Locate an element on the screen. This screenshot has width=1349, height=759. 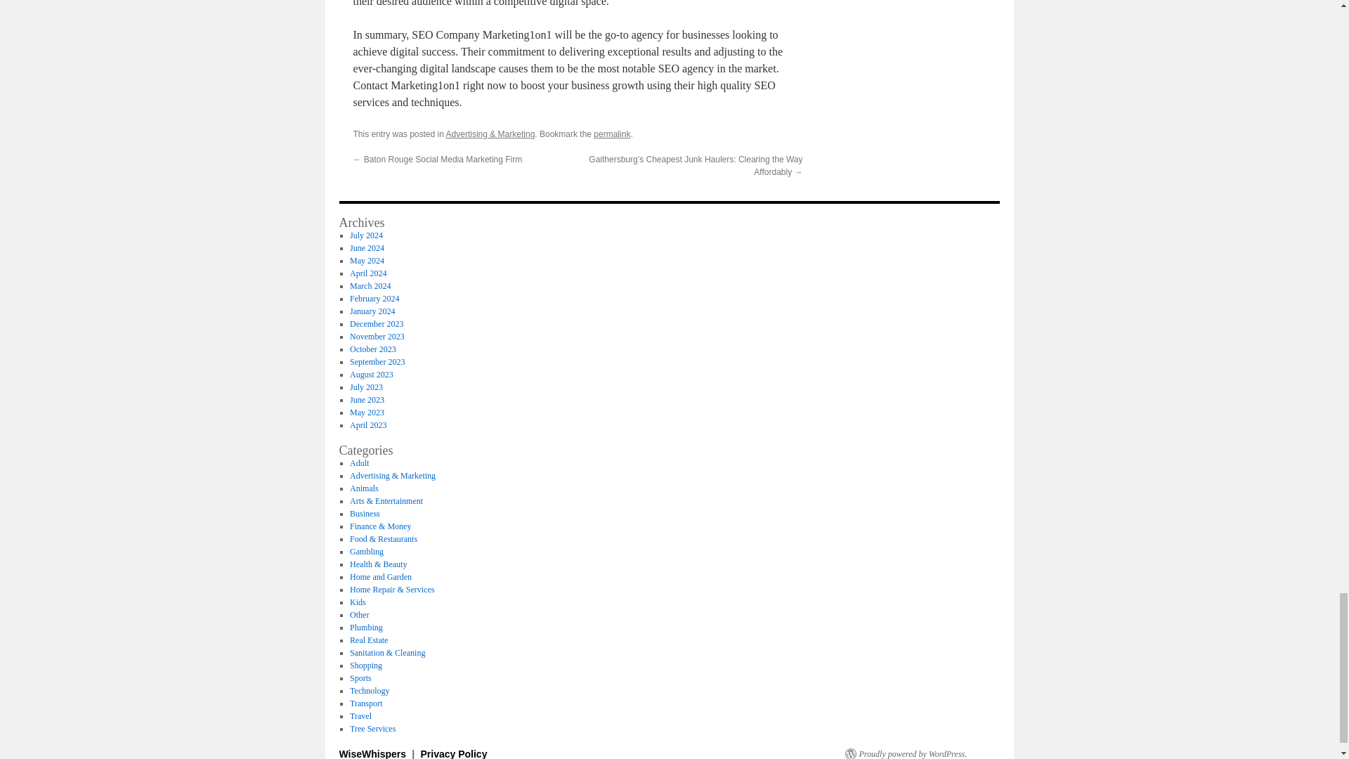
September 2023 is located at coordinates (377, 361).